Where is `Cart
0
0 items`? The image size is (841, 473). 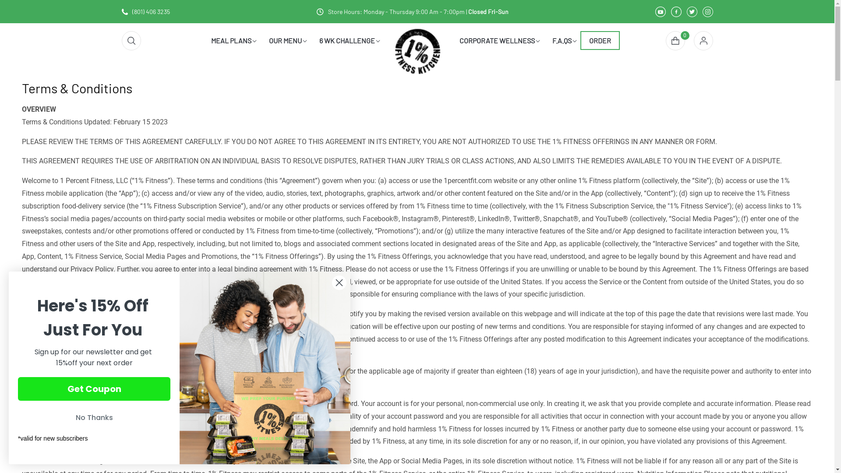
Cart
0
0 items is located at coordinates (675, 40).